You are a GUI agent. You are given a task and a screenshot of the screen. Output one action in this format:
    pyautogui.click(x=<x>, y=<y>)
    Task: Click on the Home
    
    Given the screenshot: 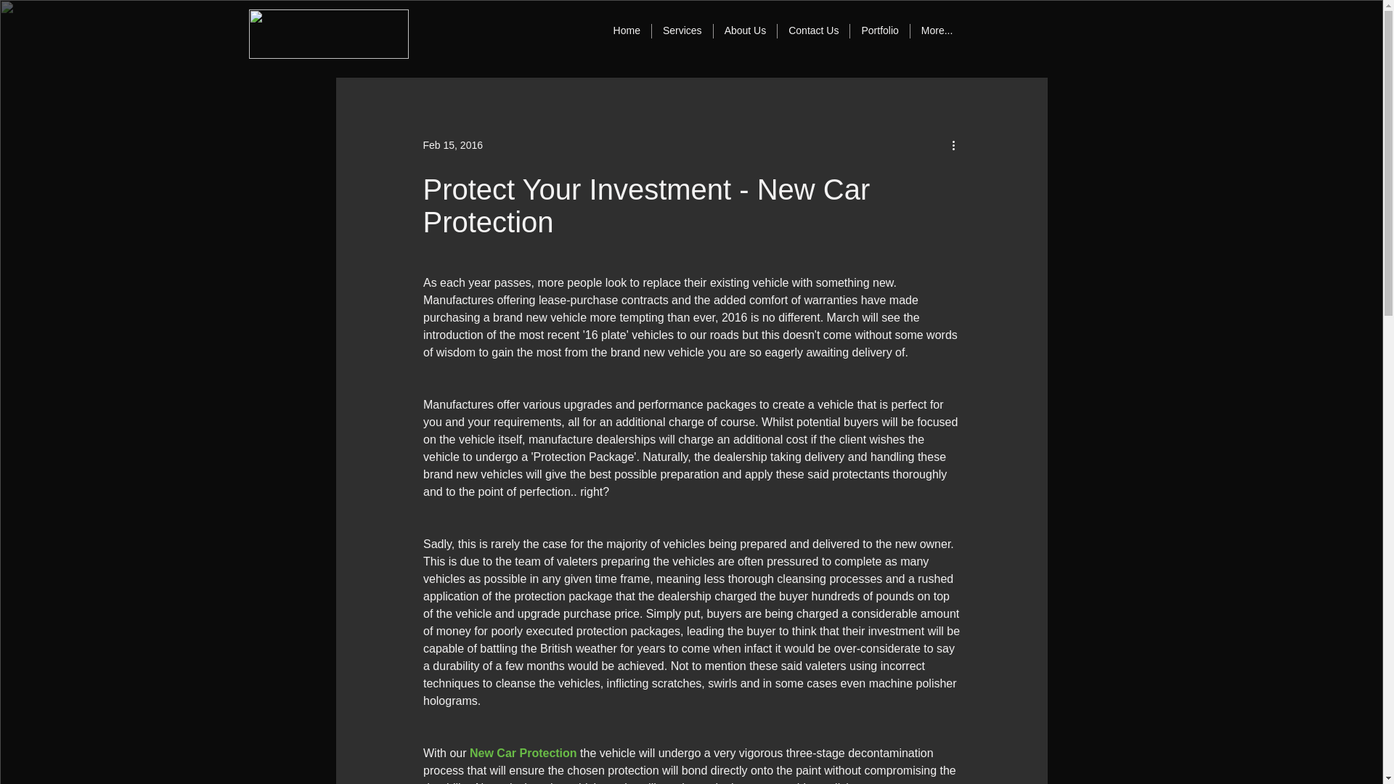 What is the action you would take?
    pyautogui.click(x=626, y=35)
    